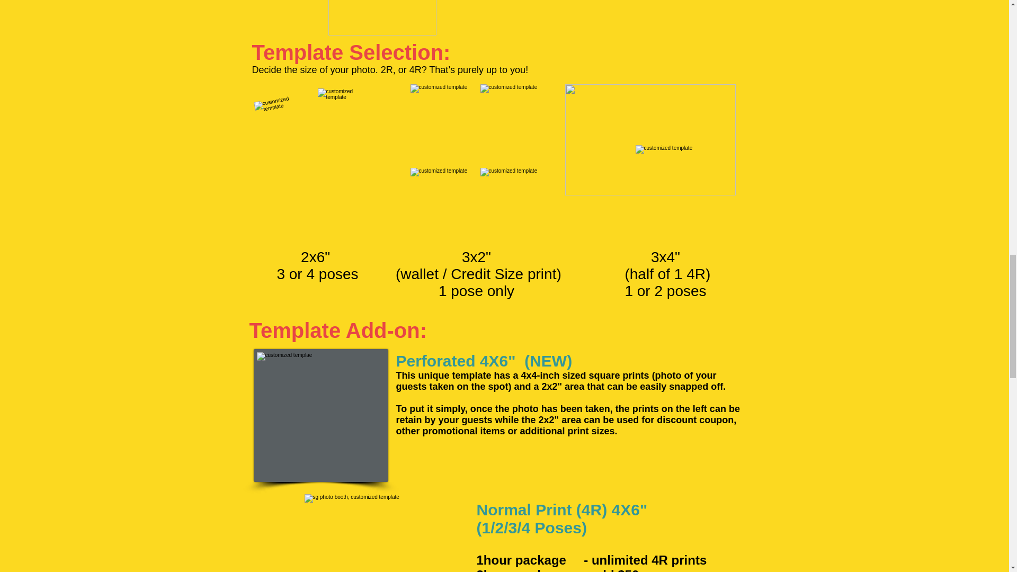 This screenshot has width=1017, height=572. Describe the element at coordinates (688, 193) in the screenshot. I see `Photo Booth` at that location.